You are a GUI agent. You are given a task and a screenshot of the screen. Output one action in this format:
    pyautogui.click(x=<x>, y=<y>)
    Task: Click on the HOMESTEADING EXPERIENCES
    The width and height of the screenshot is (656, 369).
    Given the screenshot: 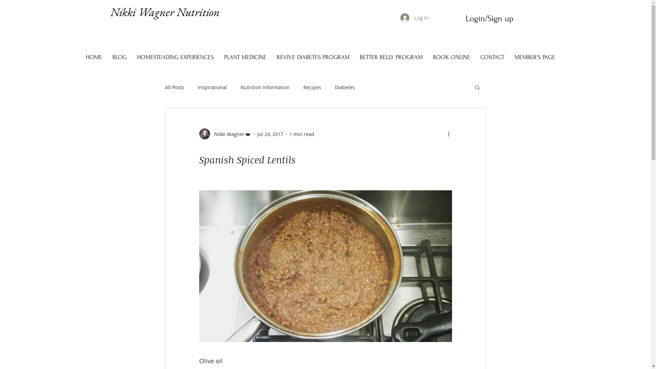 What is the action you would take?
    pyautogui.click(x=176, y=57)
    